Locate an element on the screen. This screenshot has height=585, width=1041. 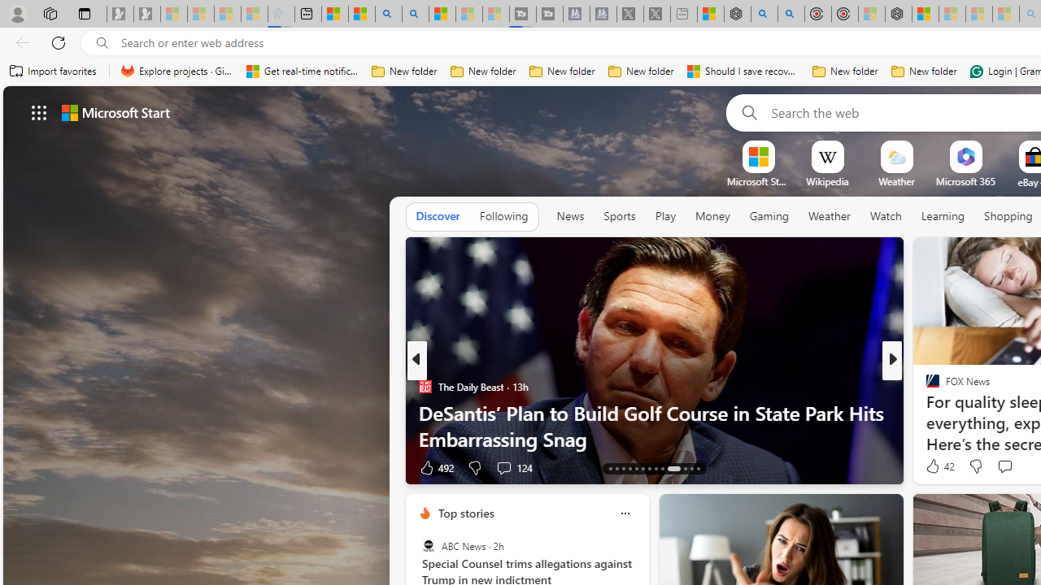
View comments 4 Comment is located at coordinates (1000, 468).